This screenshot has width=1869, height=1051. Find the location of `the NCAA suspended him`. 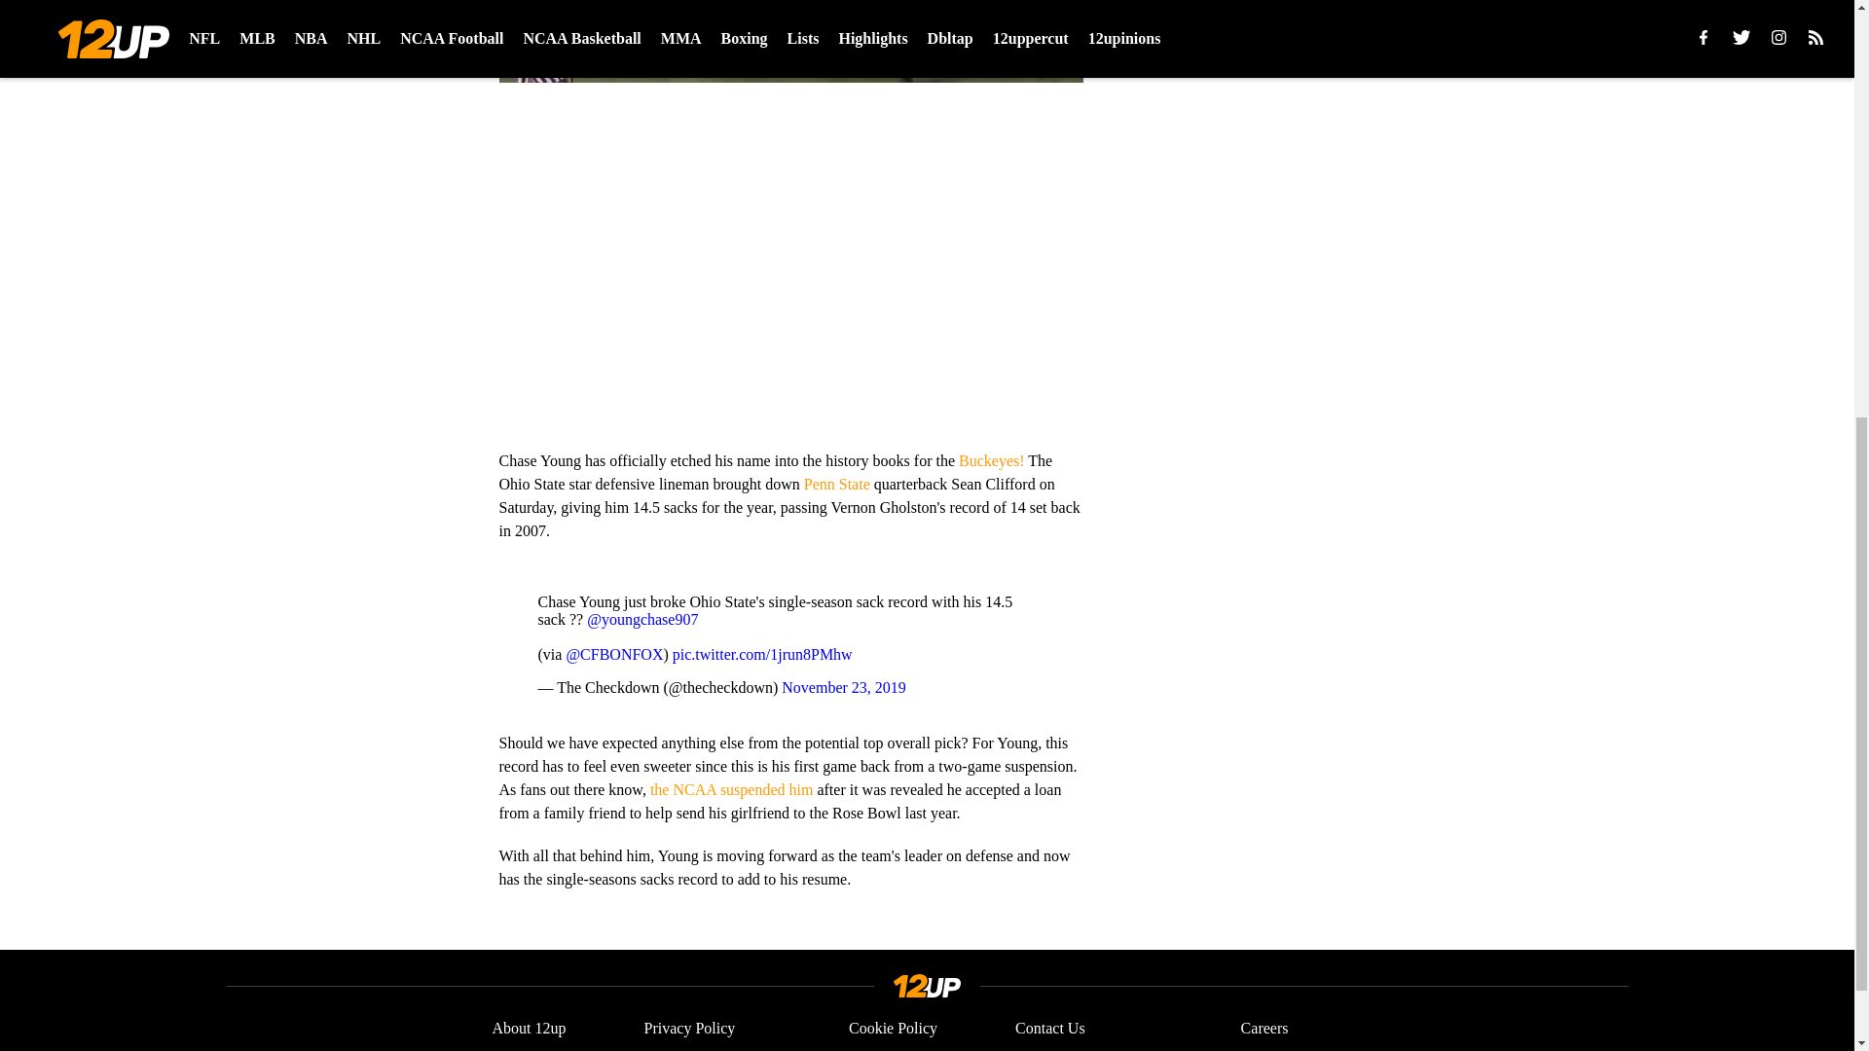

the NCAA suspended him is located at coordinates (732, 789).